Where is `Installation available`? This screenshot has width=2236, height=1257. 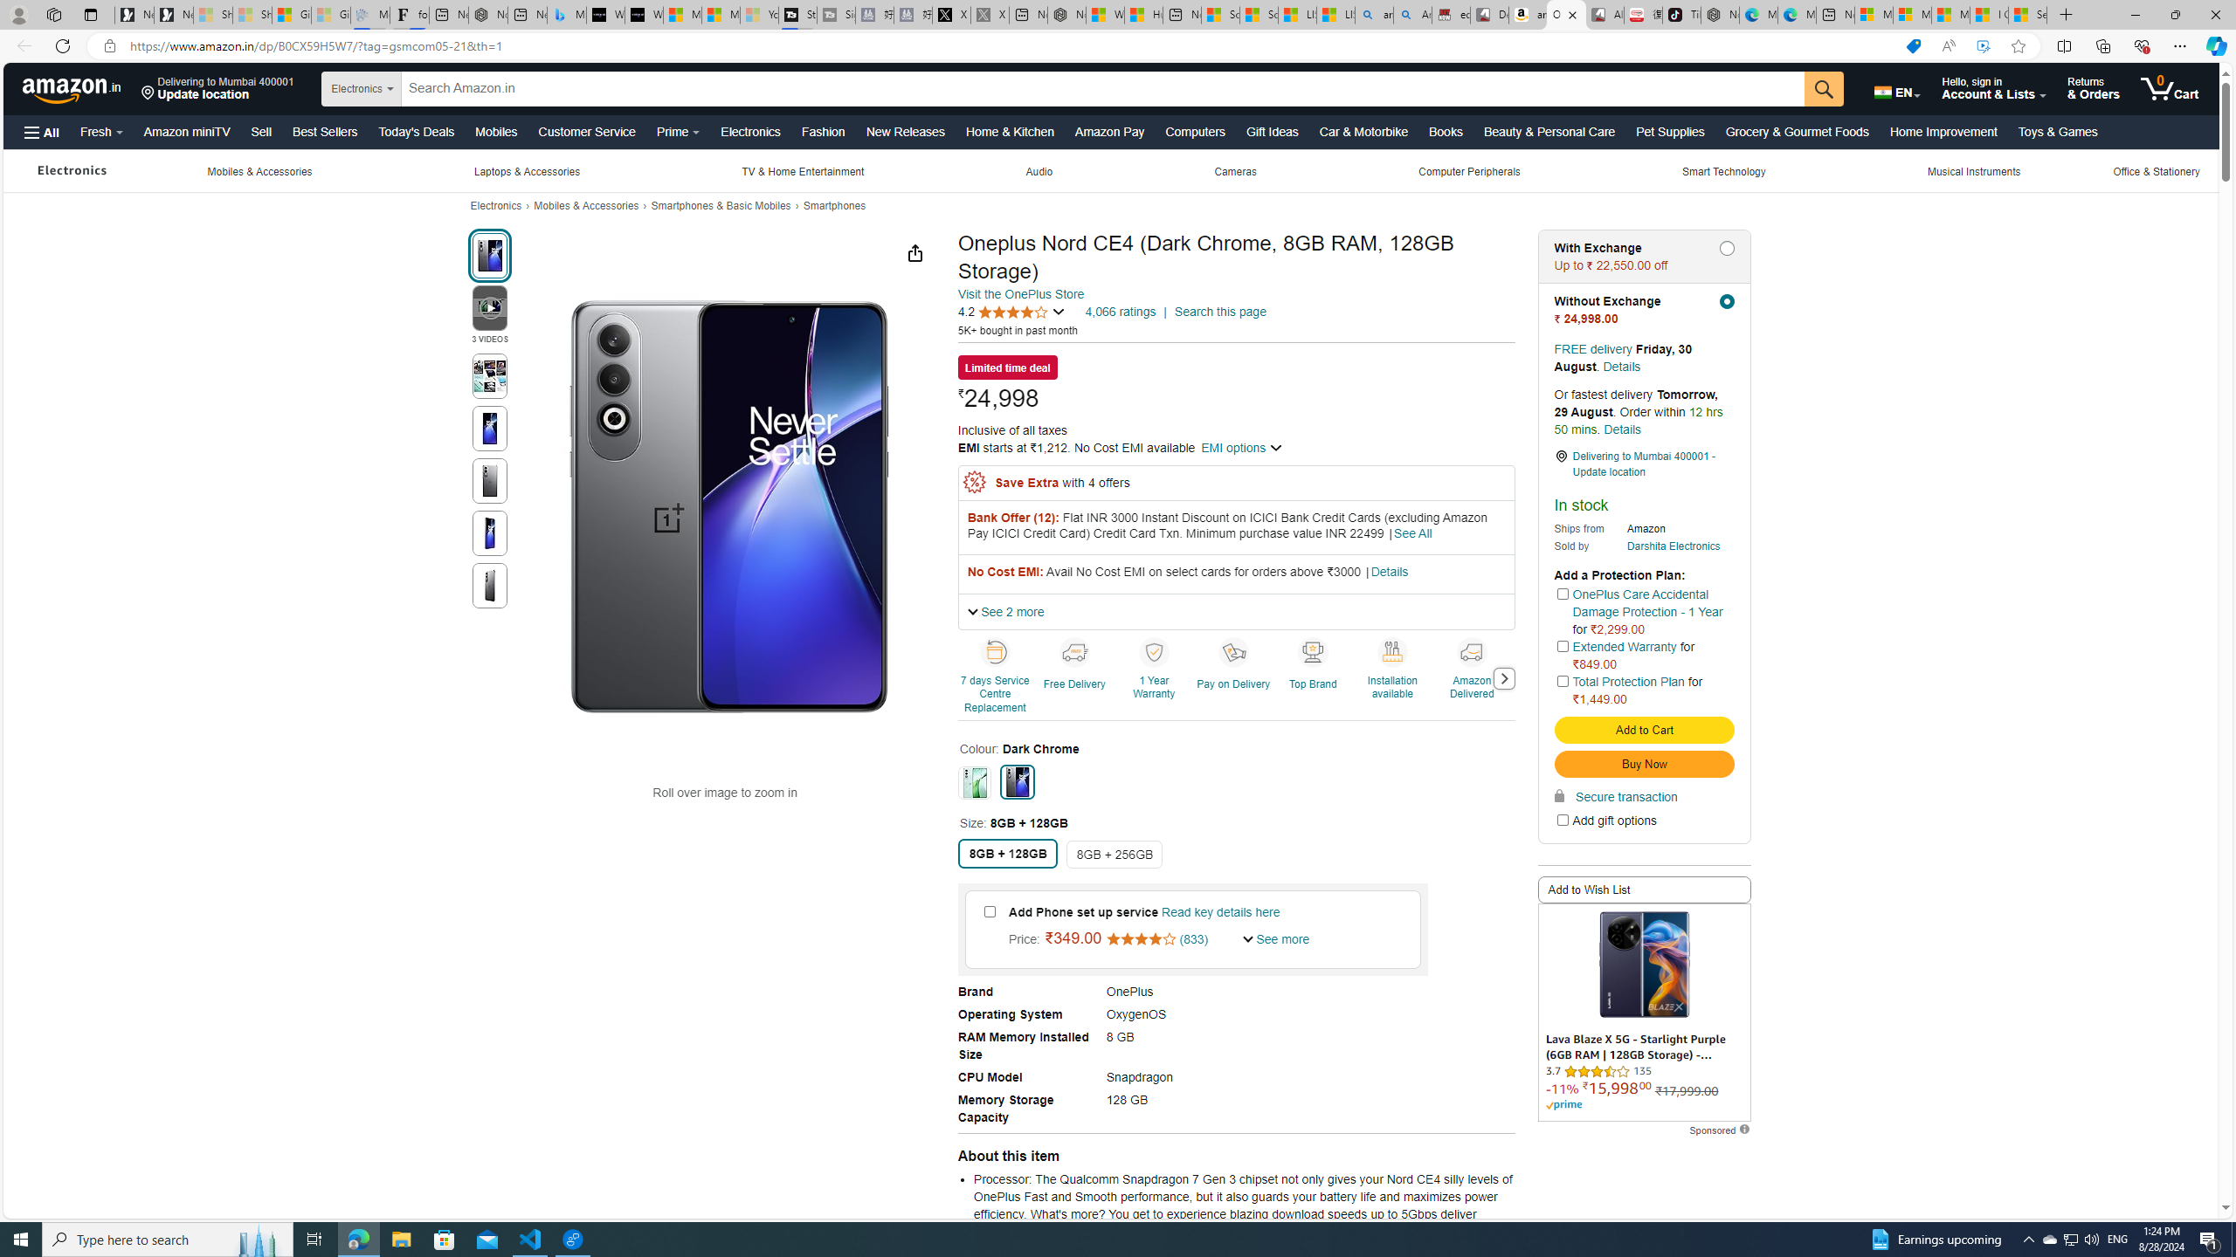
Installation available is located at coordinates (1395, 677).